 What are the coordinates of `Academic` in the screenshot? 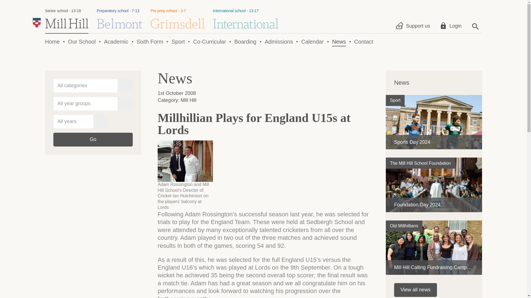 It's located at (82, 42).